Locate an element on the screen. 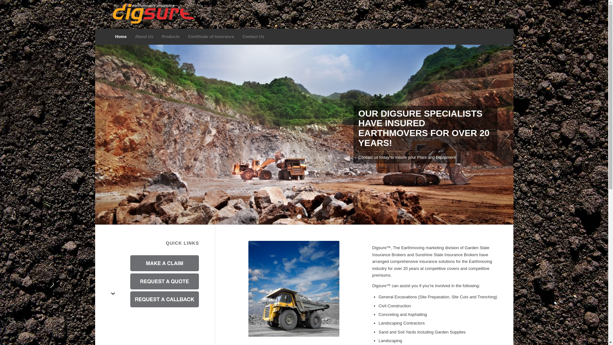  1 is located at coordinates (299, 217).